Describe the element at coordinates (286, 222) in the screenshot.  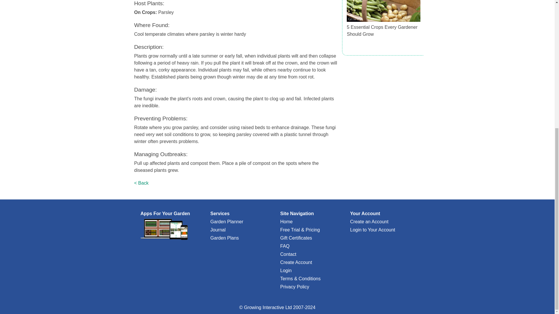
I see `Home` at that location.